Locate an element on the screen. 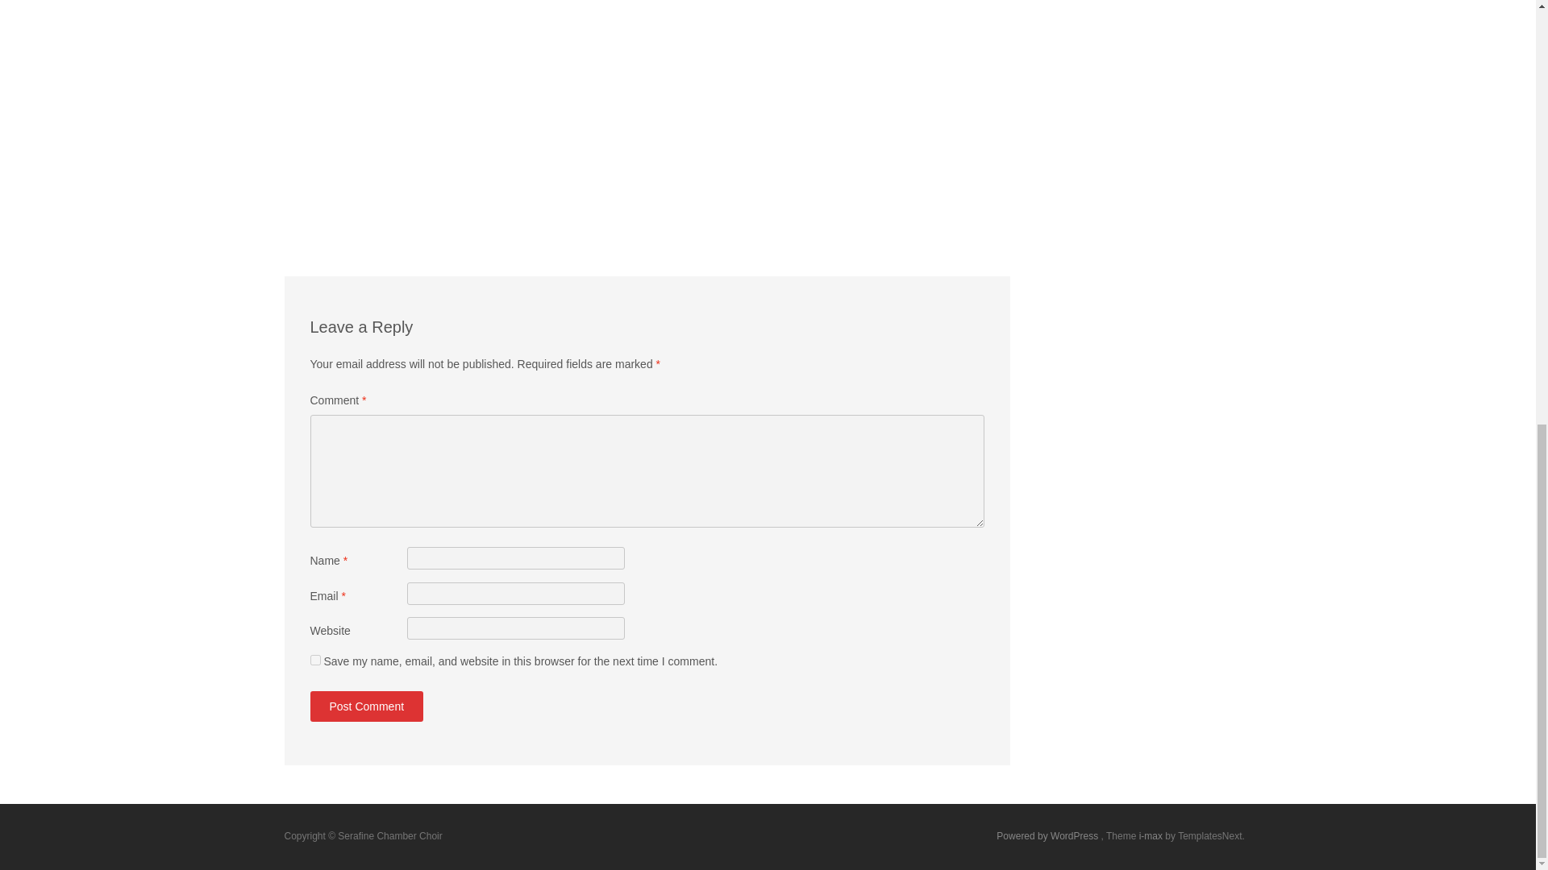 This screenshot has width=1548, height=870. i-max is located at coordinates (1152, 836).